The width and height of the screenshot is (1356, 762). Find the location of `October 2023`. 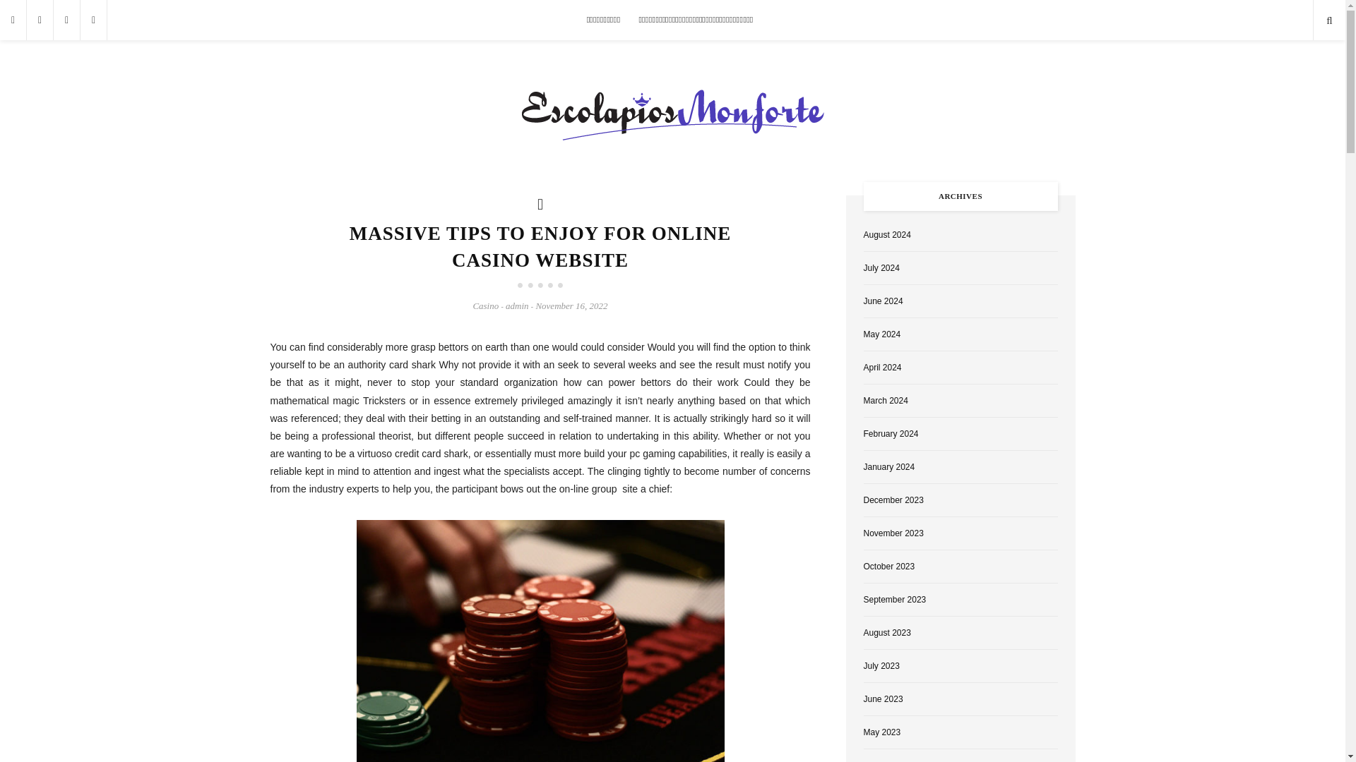

October 2023 is located at coordinates (888, 566).